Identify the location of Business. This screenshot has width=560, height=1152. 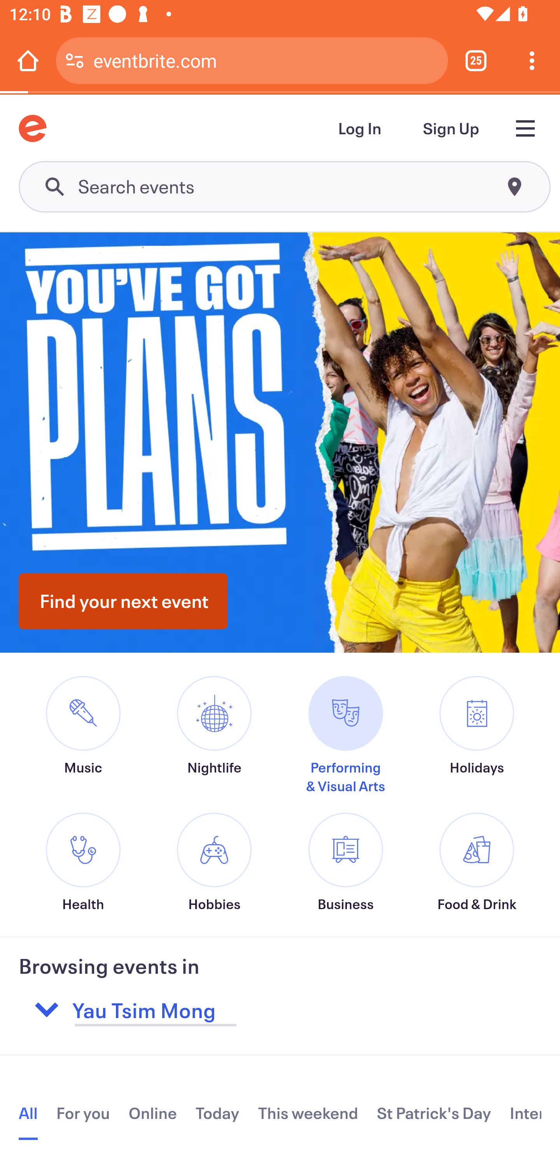
(346, 862).